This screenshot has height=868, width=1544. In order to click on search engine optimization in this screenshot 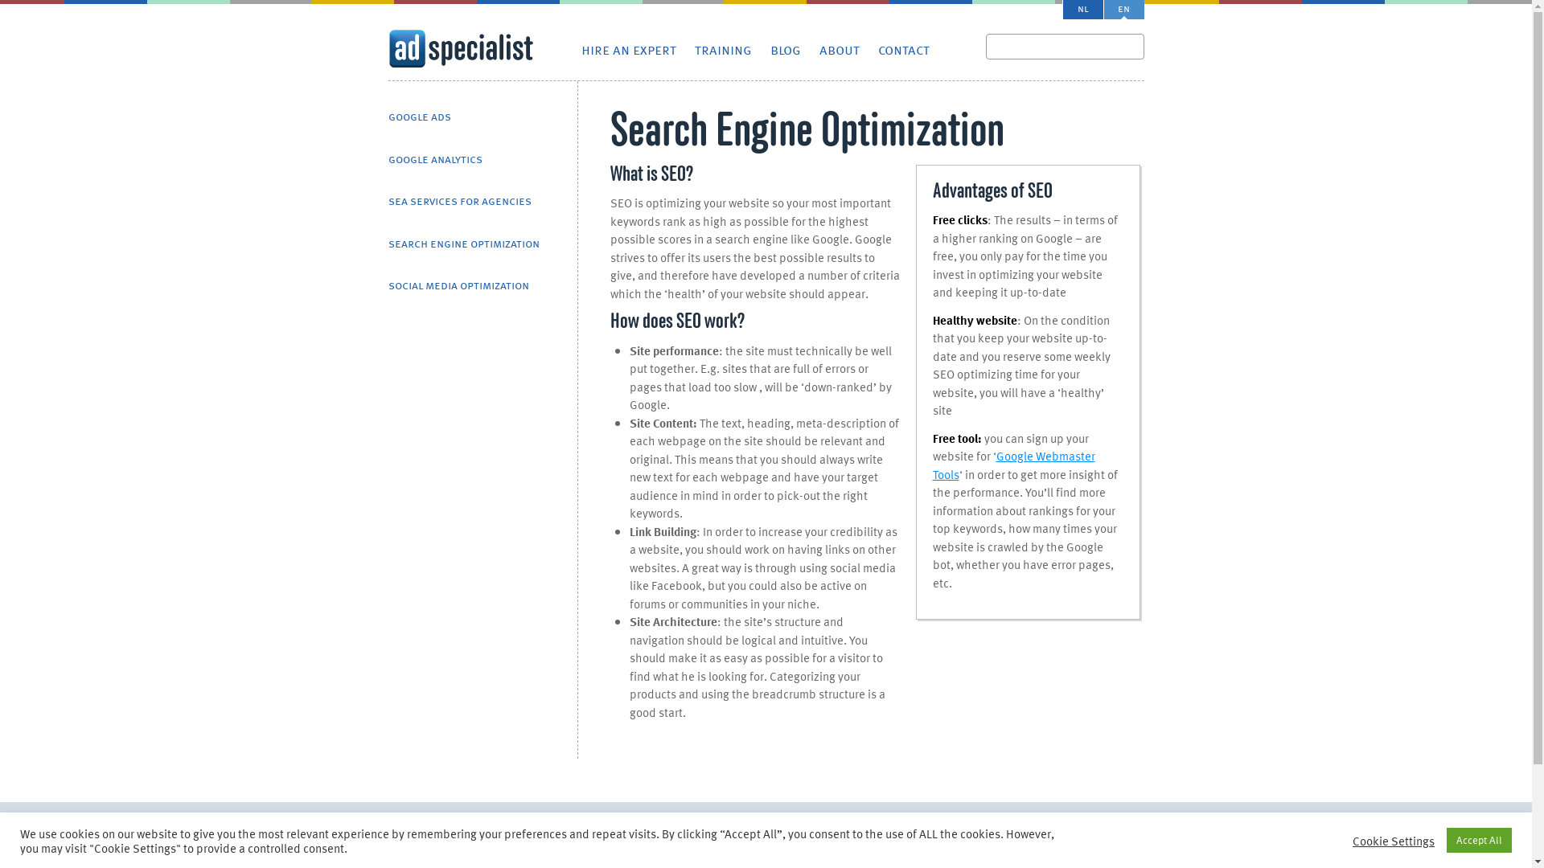, I will do `click(463, 244)`.